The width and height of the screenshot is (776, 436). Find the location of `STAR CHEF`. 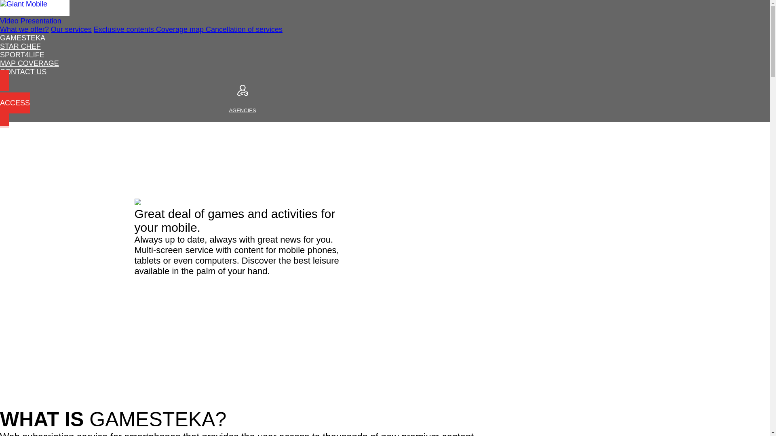

STAR CHEF is located at coordinates (71, 29).